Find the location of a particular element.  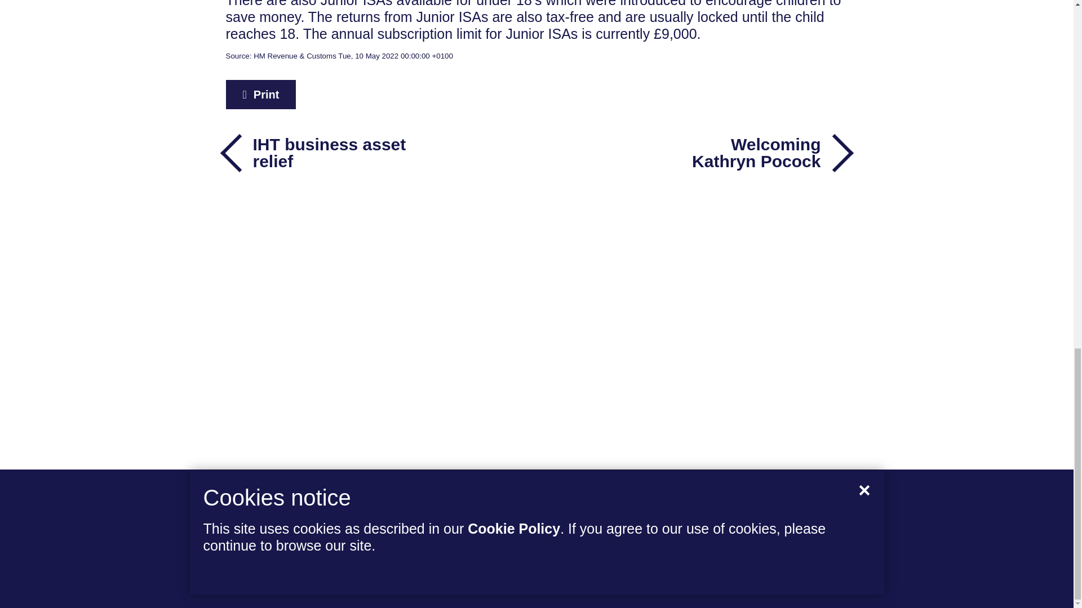

Join Our Team is located at coordinates (282, 512).